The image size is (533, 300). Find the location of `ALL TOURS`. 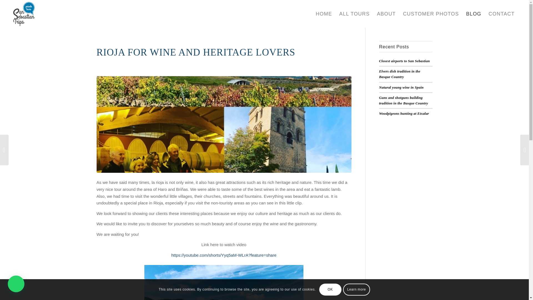

ALL TOURS is located at coordinates (355, 14).